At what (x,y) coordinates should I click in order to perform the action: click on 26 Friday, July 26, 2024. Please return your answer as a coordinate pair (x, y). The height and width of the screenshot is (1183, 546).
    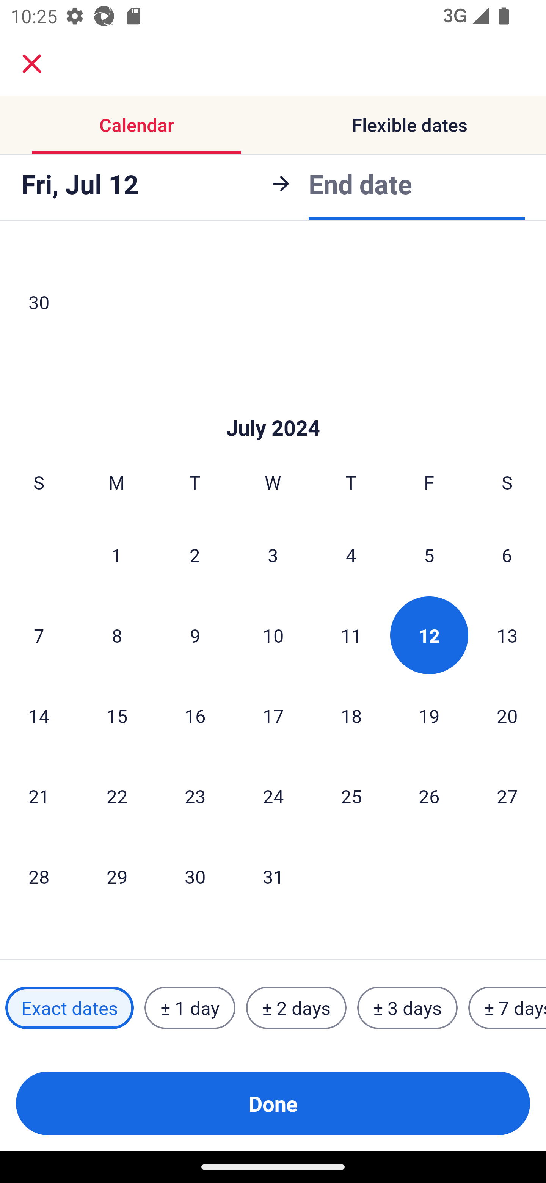
    Looking at the image, I should click on (429, 796).